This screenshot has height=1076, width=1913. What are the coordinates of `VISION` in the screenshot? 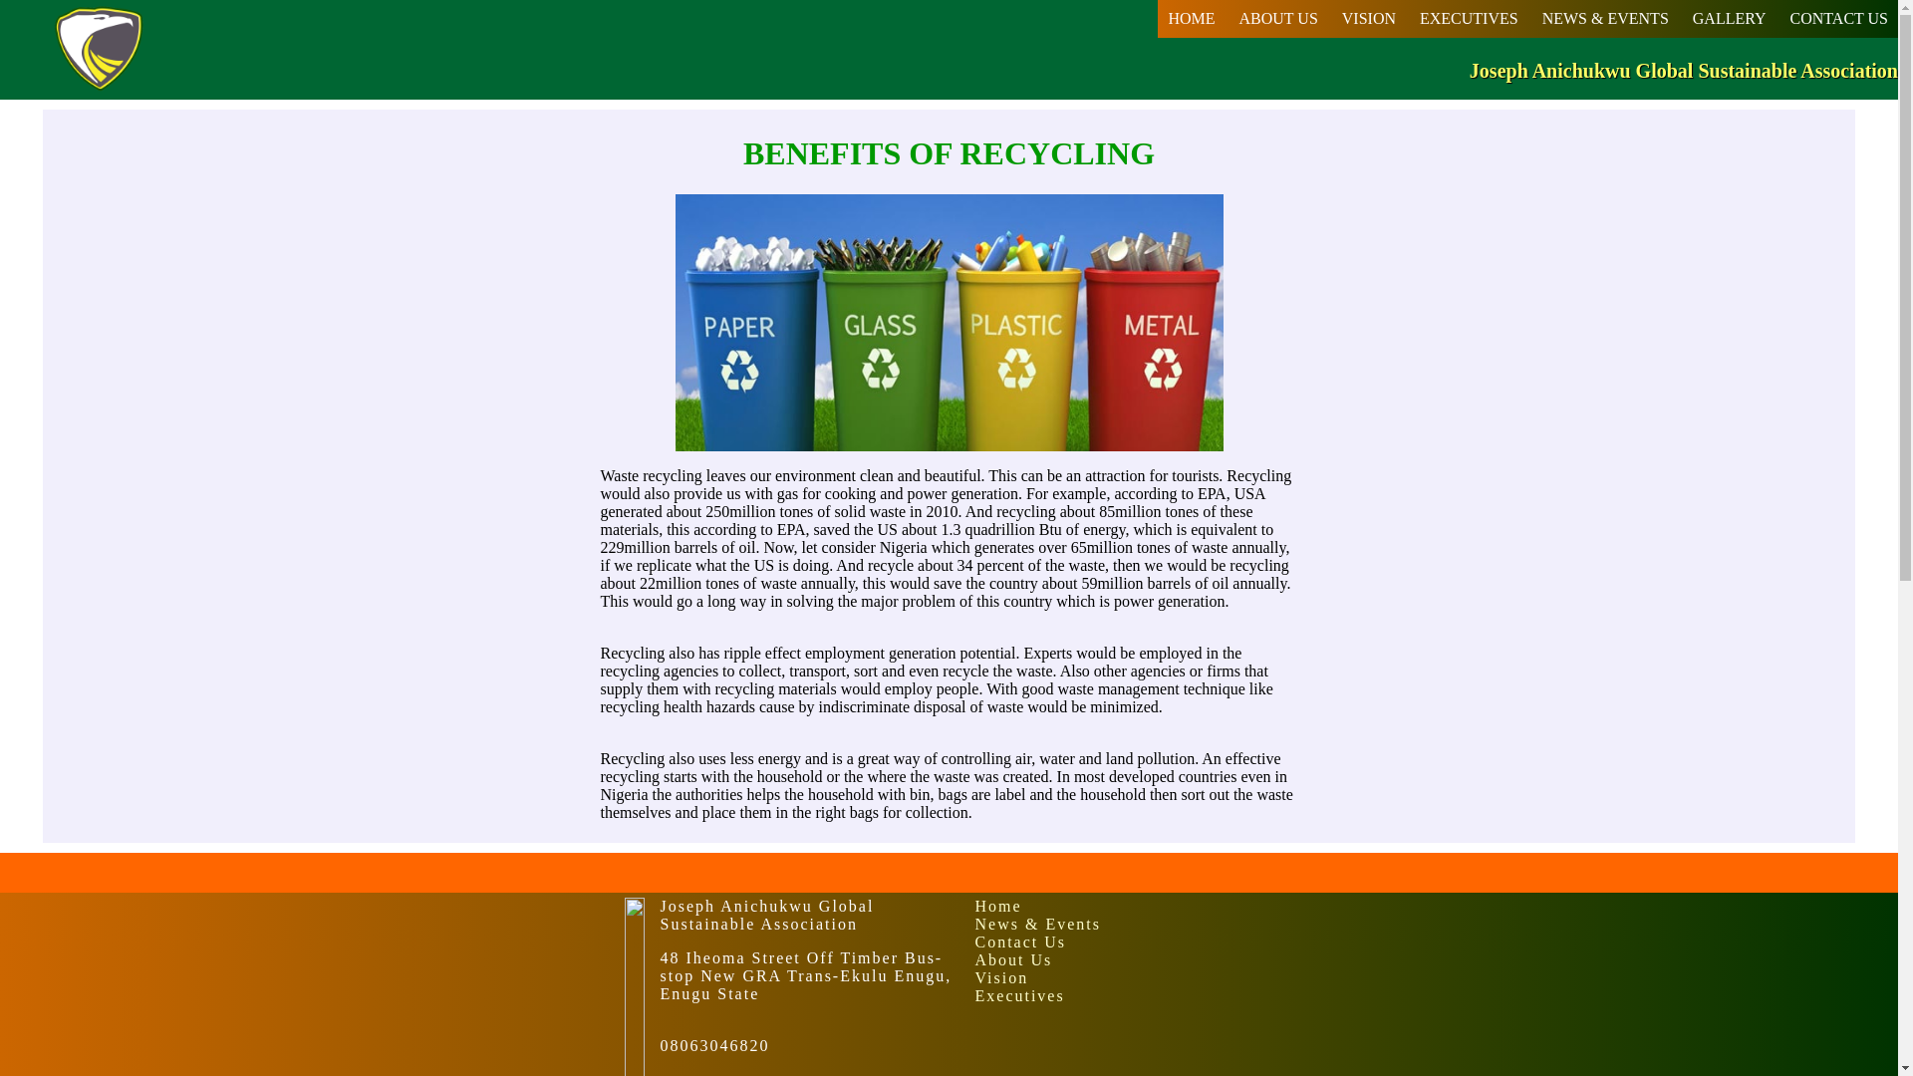 It's located at (1369, 18).